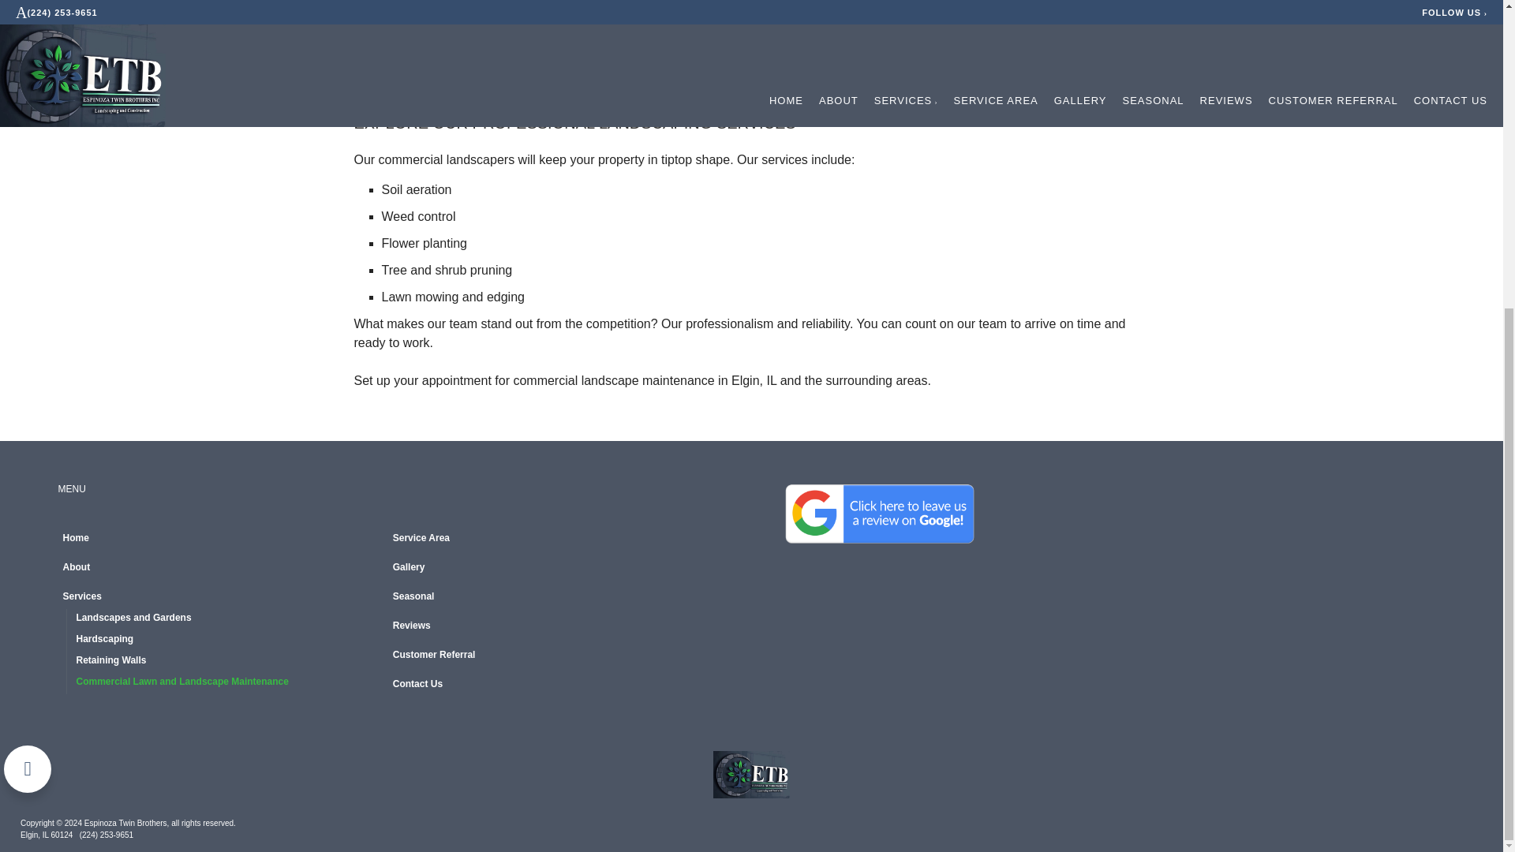  Describe the element at coordinates (221, 570) in the screenshot. I see `About` at that location.